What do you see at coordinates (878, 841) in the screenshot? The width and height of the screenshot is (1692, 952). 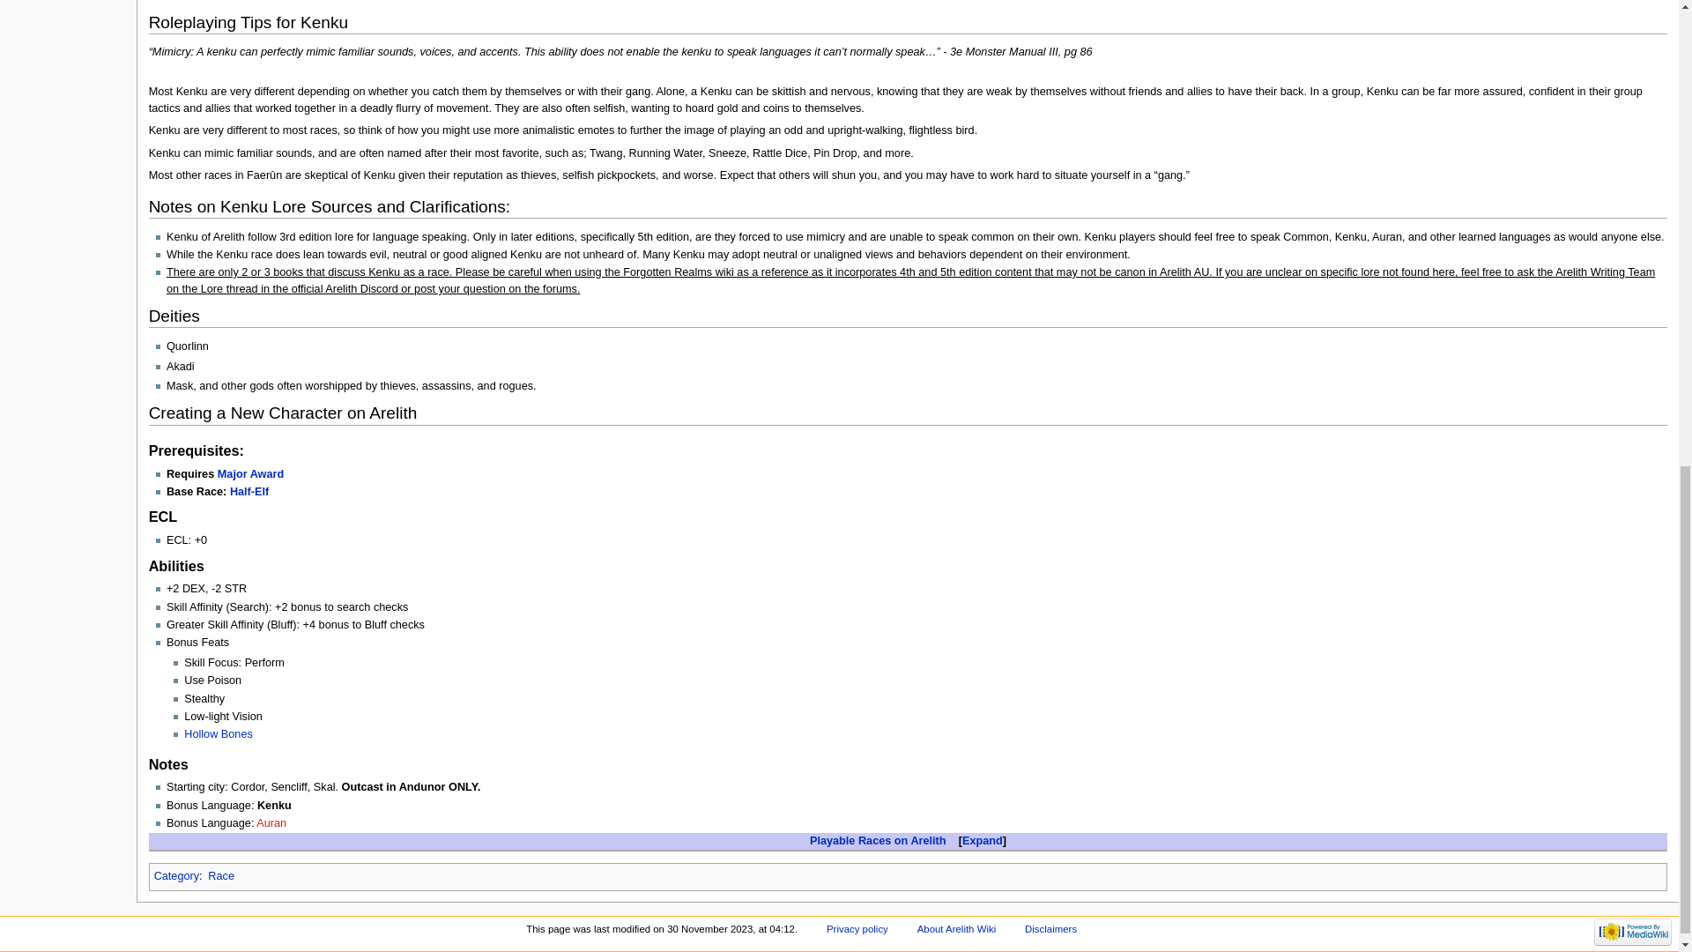 I see `Playable Races on Arelith` at bounding box center [878, 841].